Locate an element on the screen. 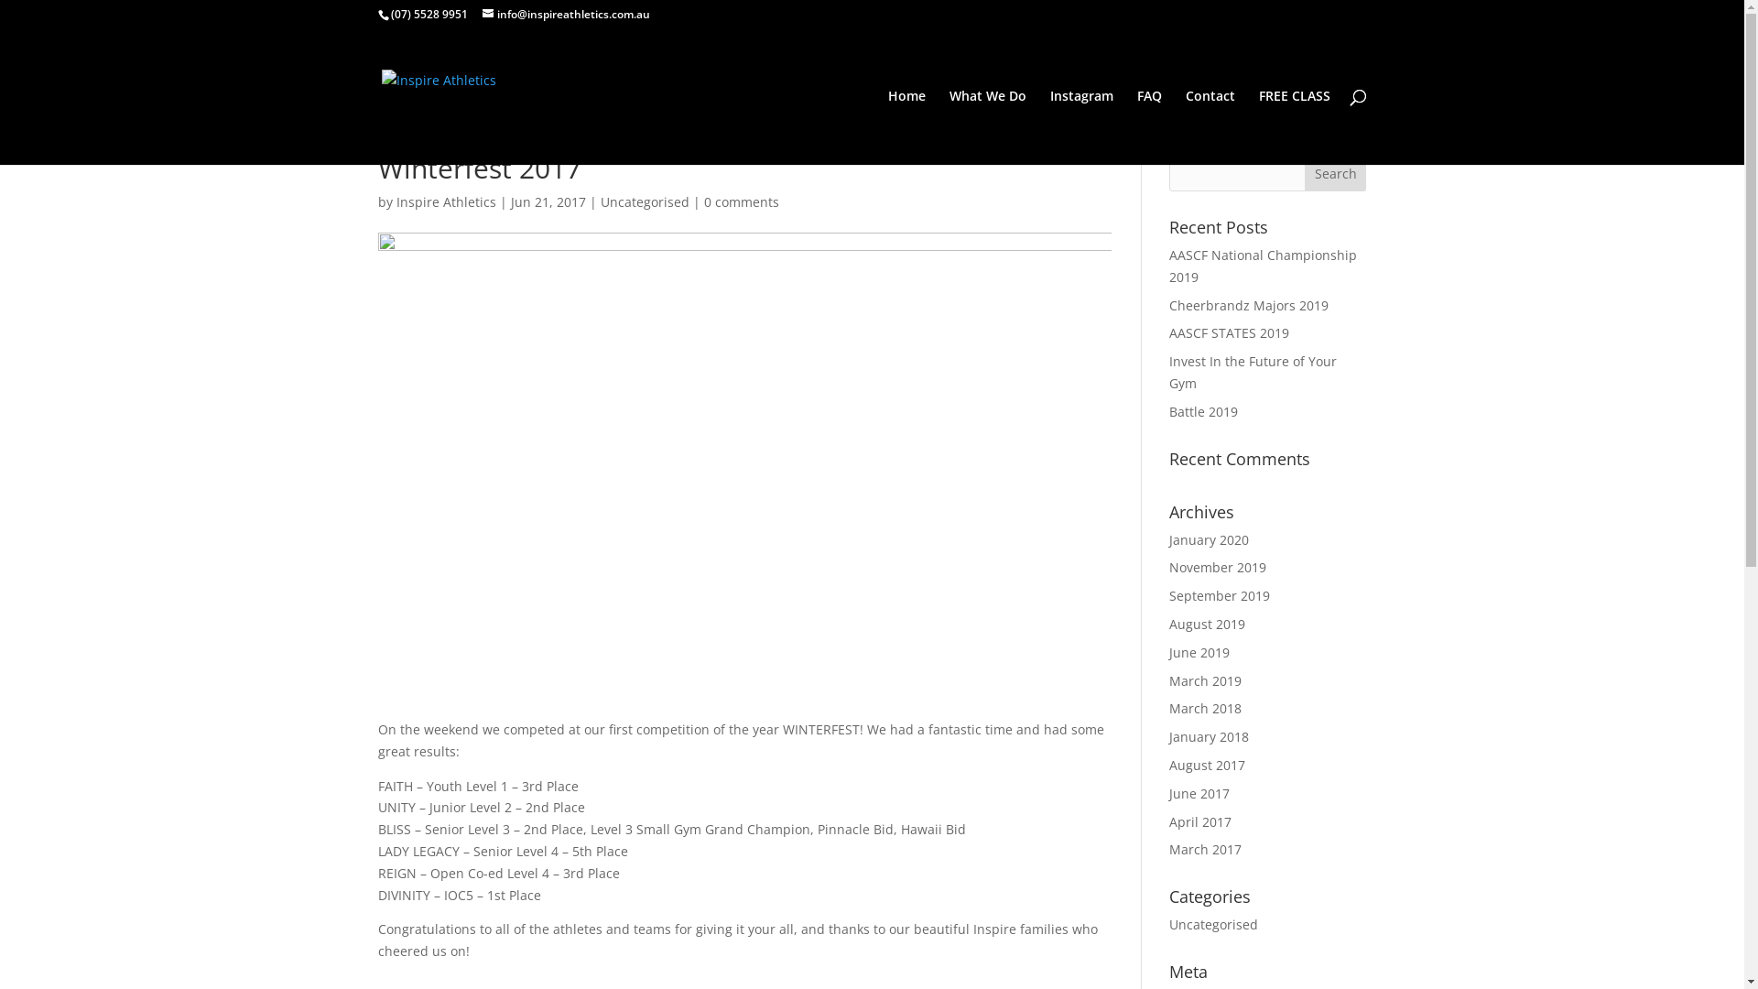 This screenshot has width=1758, height=989. Contact is located at coordinates (1210, 127).